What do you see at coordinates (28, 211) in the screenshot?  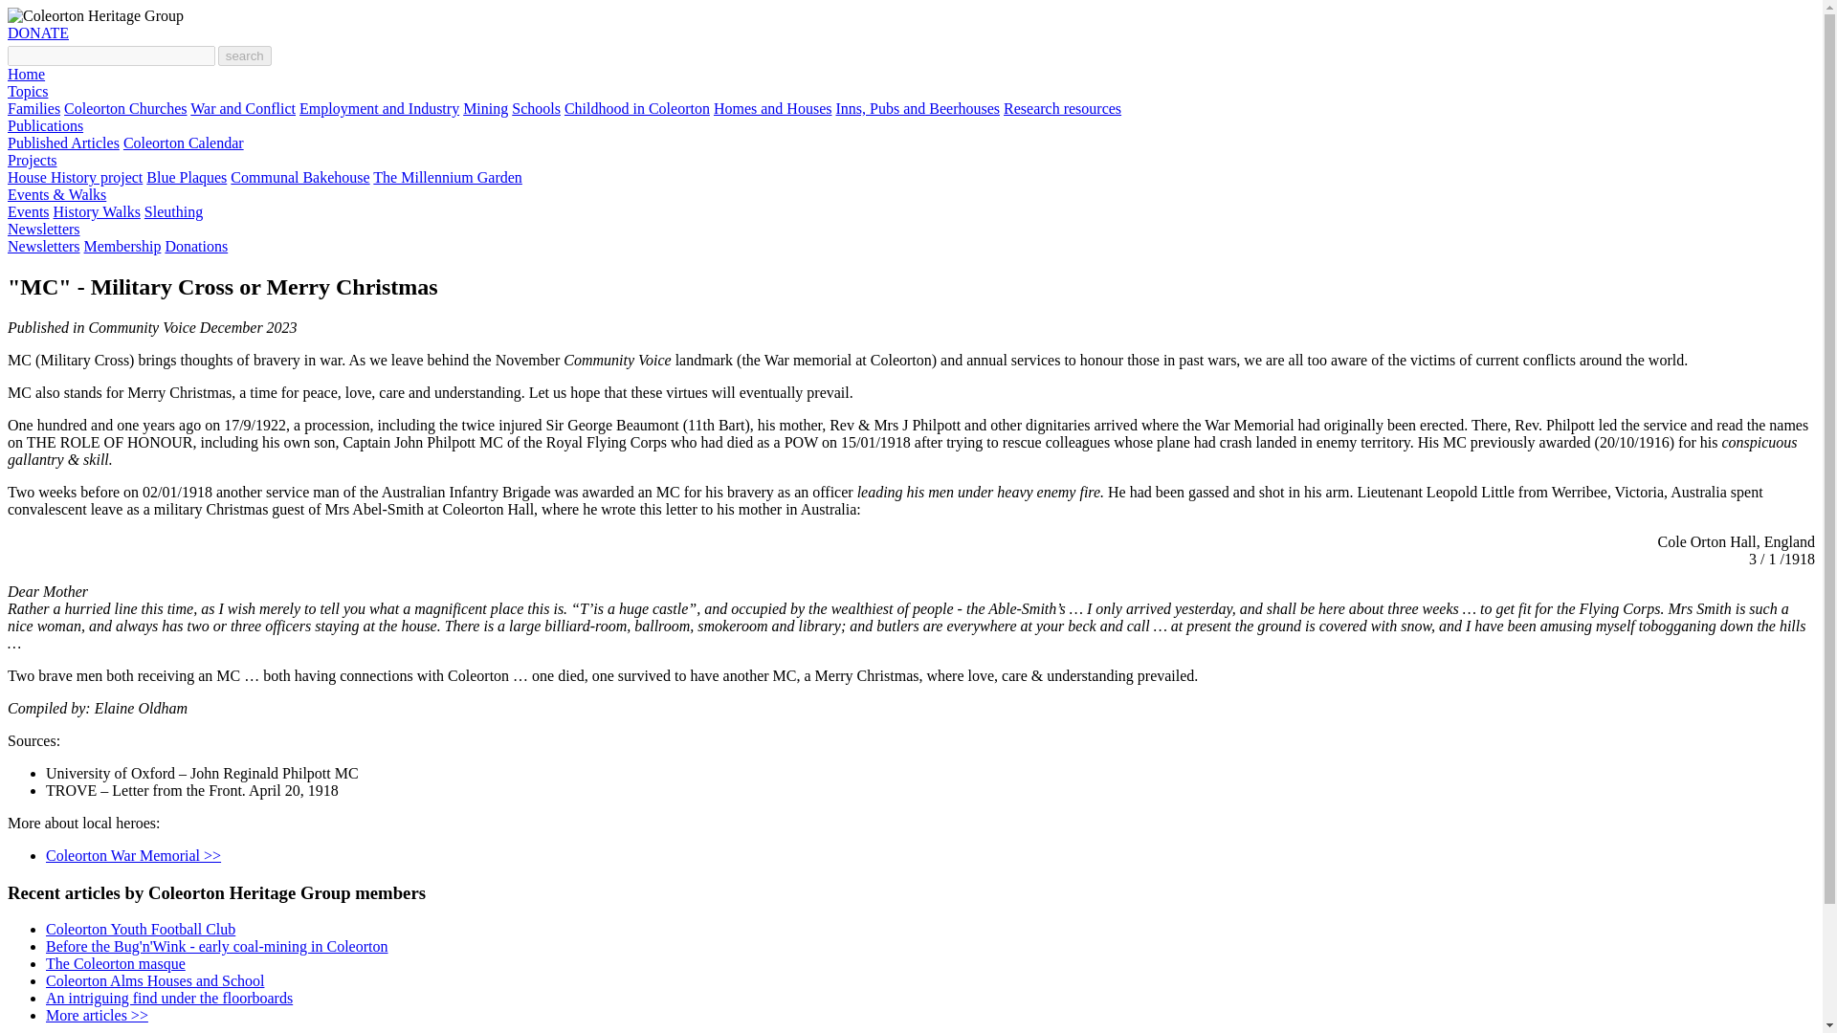 I see `Events` at bounding box center [28, 211].